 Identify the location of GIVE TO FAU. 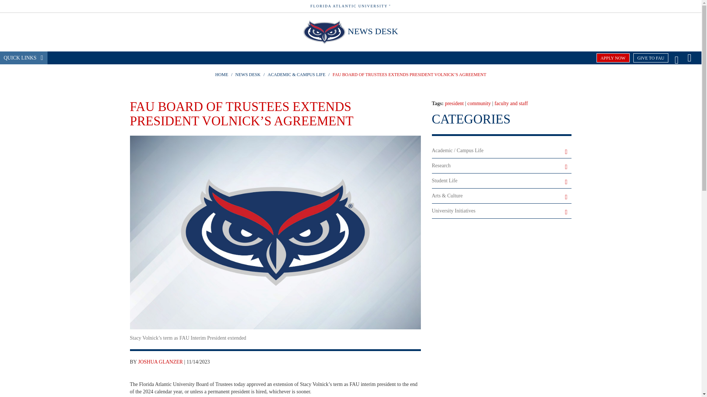
(651, 57).